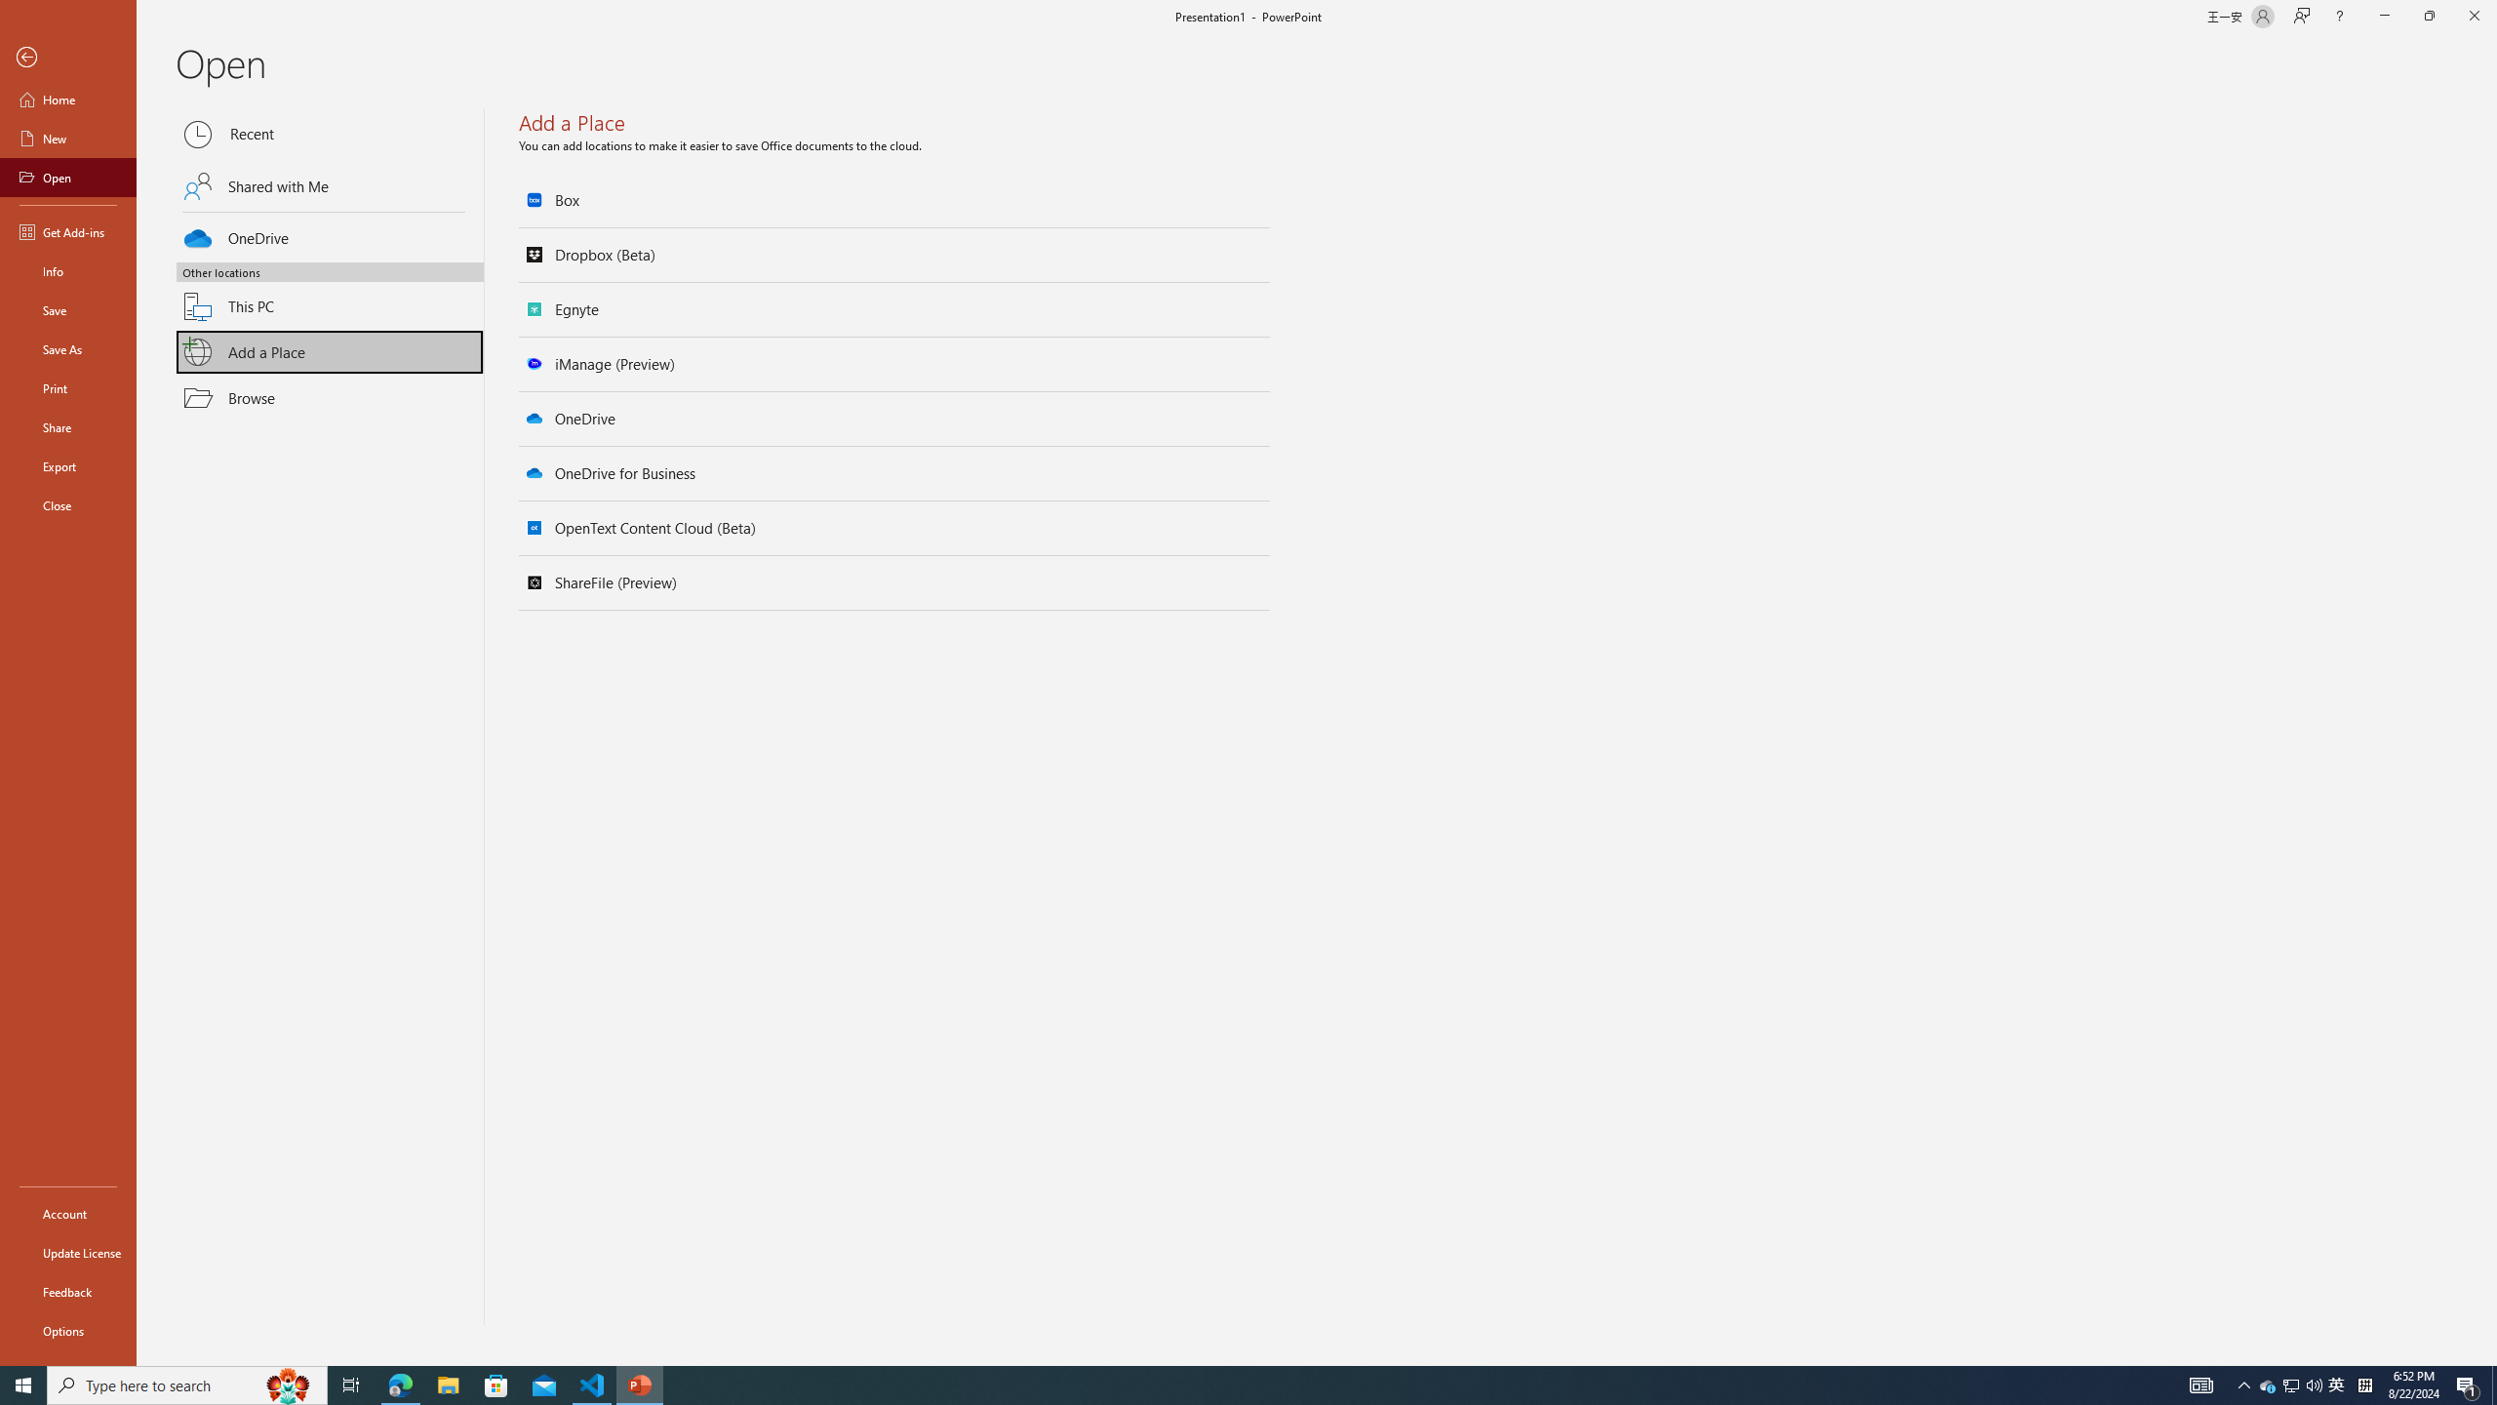 The width and height of the screenshot is (2497, 1405). Describe the element at coordinates (330, 398) in the screenshot. I see `Browse` at that location.